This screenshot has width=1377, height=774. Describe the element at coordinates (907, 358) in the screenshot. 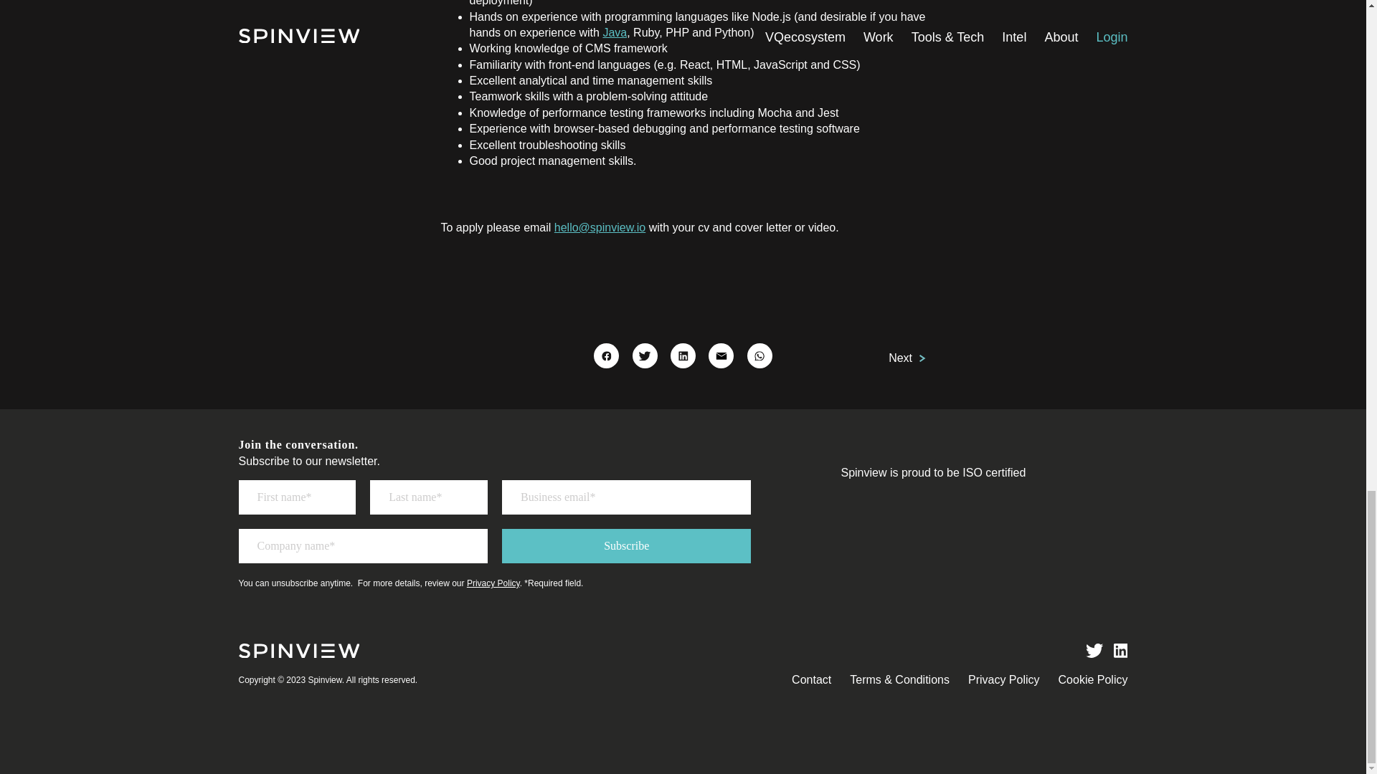

I see `Next` at that location.